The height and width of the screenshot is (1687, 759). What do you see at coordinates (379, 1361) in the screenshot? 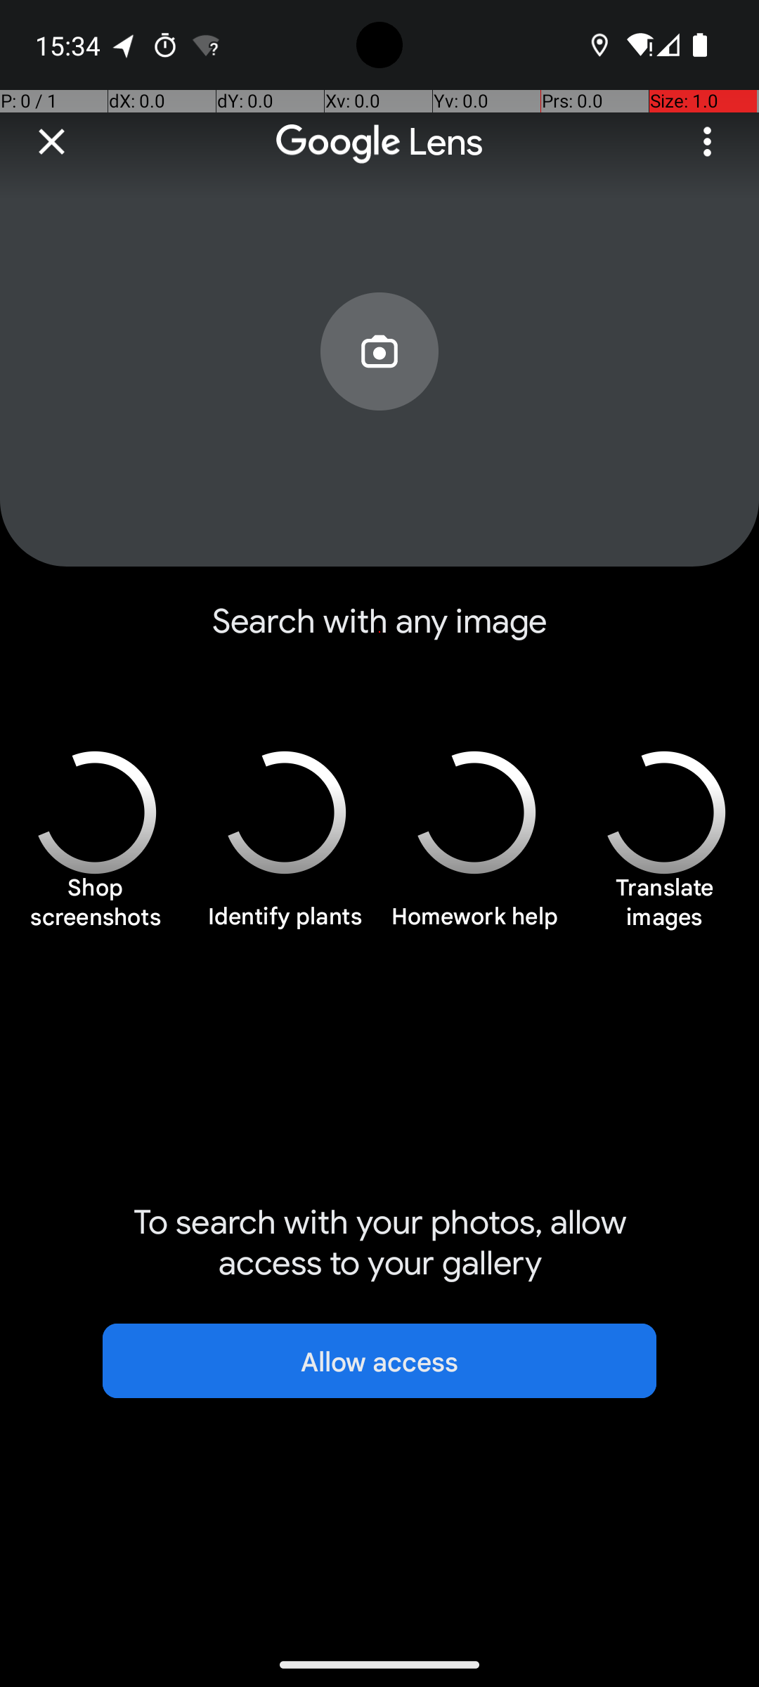
I see `Allow access` at bounding box center [379, 1361].